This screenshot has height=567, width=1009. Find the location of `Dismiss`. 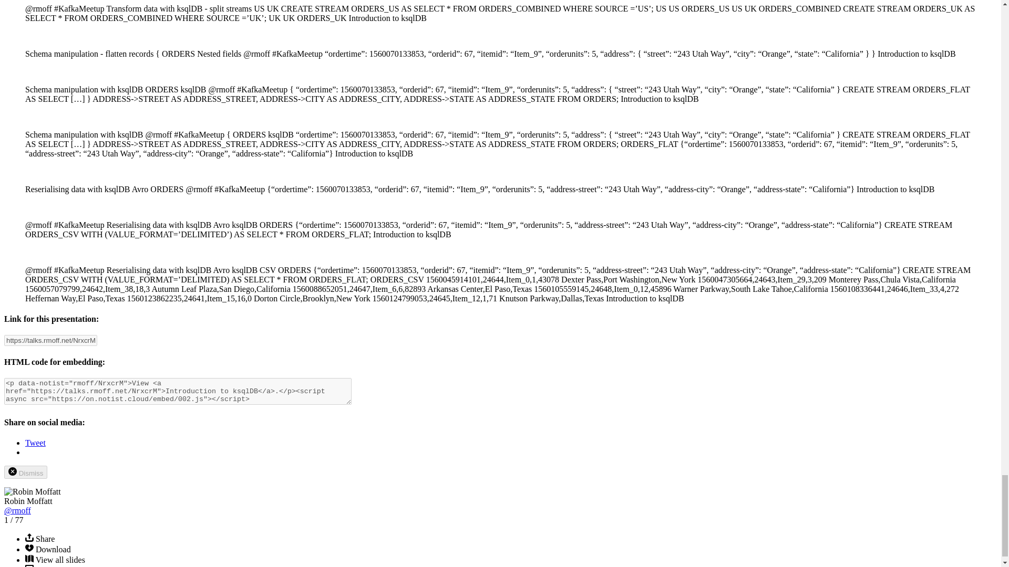

Dismiss is located at coordinates (25, 471).